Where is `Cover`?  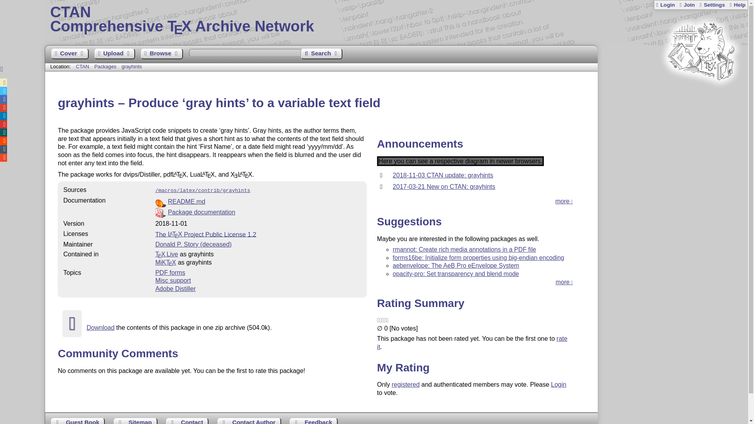 Cover is located at coordinates (70, 54).